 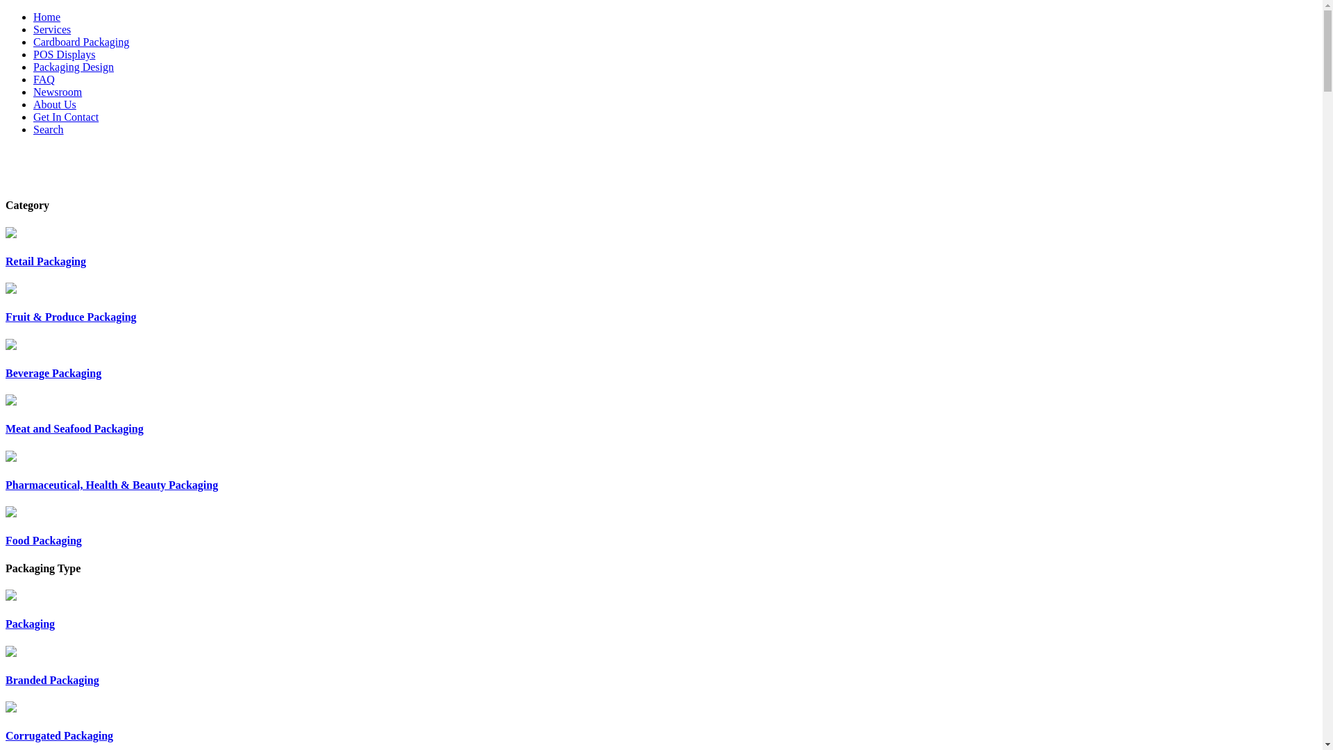 What do you see at coordinates (52, 29) in the screenshot?
I see `Services` at bounding box center [52, 29].